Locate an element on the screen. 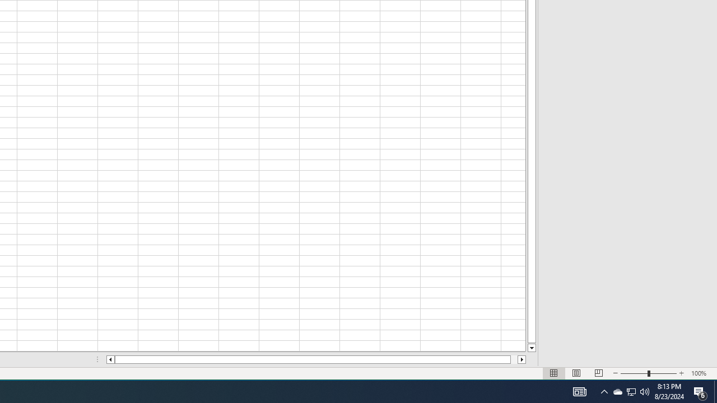  Action Center, 6 new notifications is located at coordinates (631, 392).